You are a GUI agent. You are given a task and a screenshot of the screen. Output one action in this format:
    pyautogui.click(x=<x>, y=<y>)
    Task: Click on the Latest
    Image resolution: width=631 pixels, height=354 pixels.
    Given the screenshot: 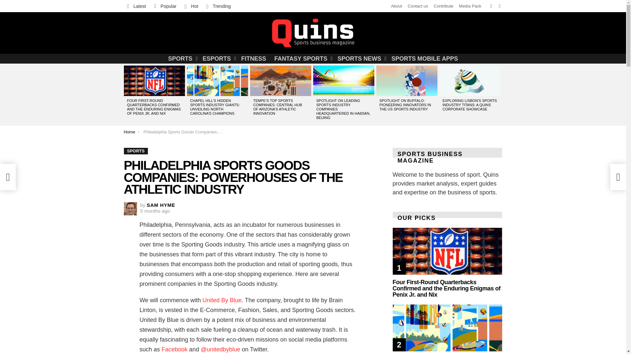 What is the action you would take?
    pyautogui.click(x=136, y=6)
    